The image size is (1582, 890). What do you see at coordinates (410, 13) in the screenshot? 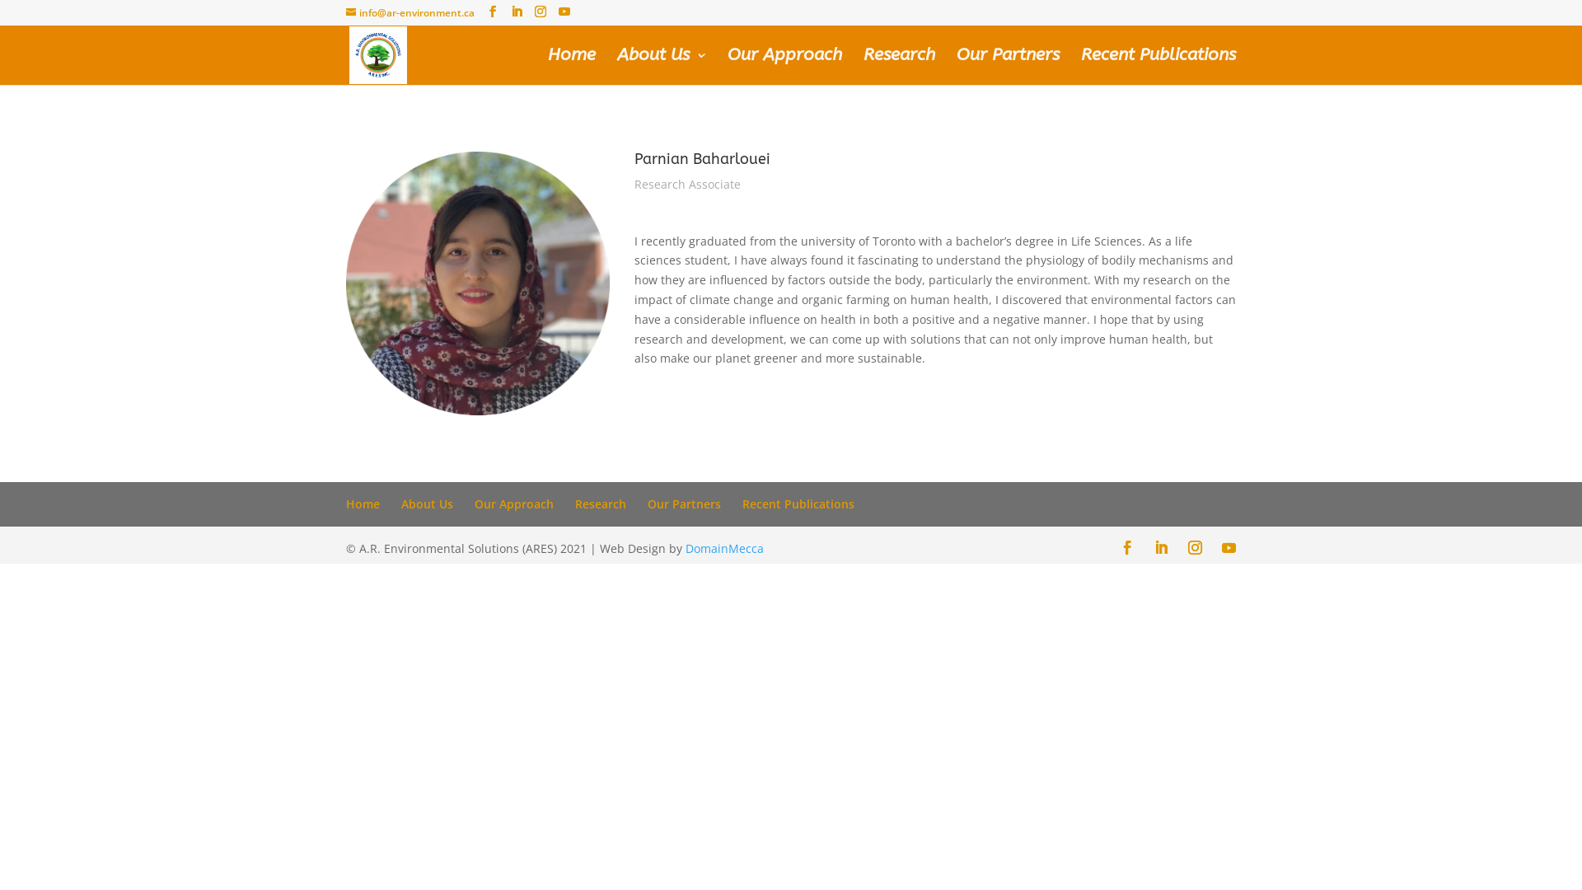
I see `info@ar-environment.ca` at bounding box center [410, 13].